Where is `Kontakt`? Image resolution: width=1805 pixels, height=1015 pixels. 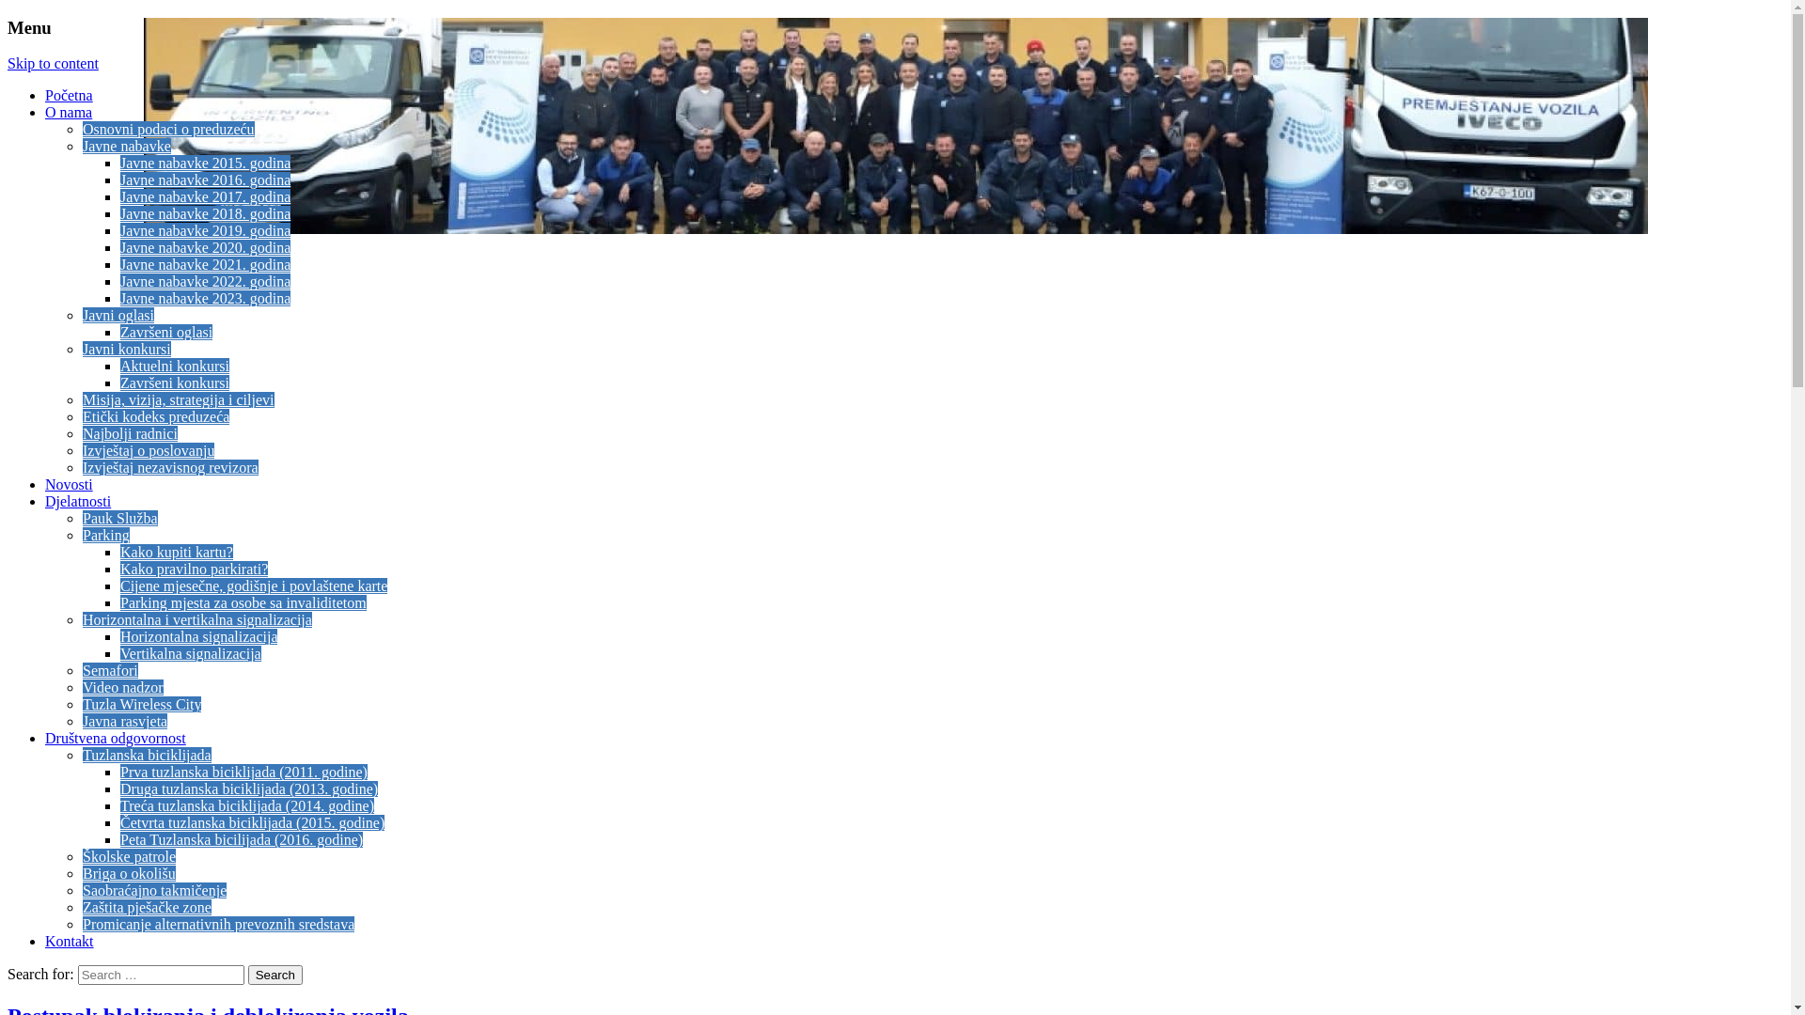 Kontakt is located at coordinates (70, 942).